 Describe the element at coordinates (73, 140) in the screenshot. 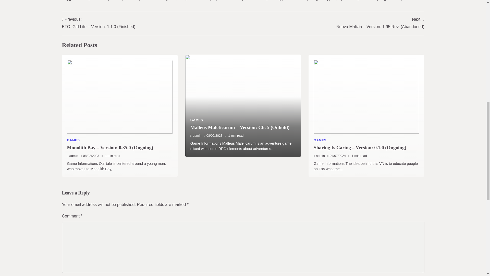

I see `GAMES` at that location.